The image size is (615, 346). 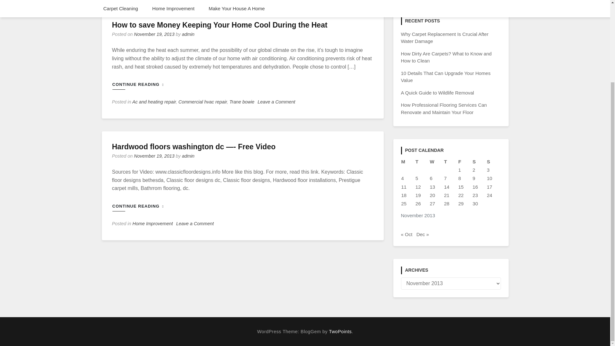 I want to click on 18, so click(x=404, y=195).